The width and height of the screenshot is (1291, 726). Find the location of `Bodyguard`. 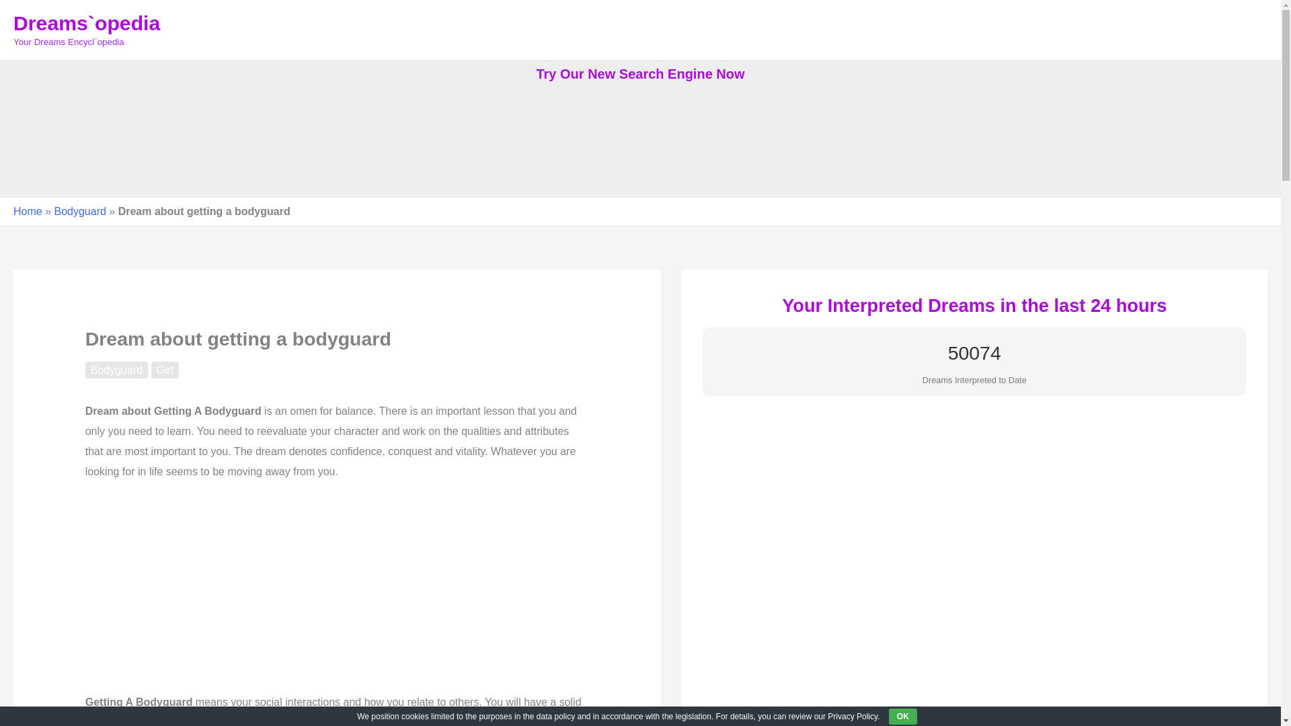

Bodyguard is located at coordinates (116, 370).